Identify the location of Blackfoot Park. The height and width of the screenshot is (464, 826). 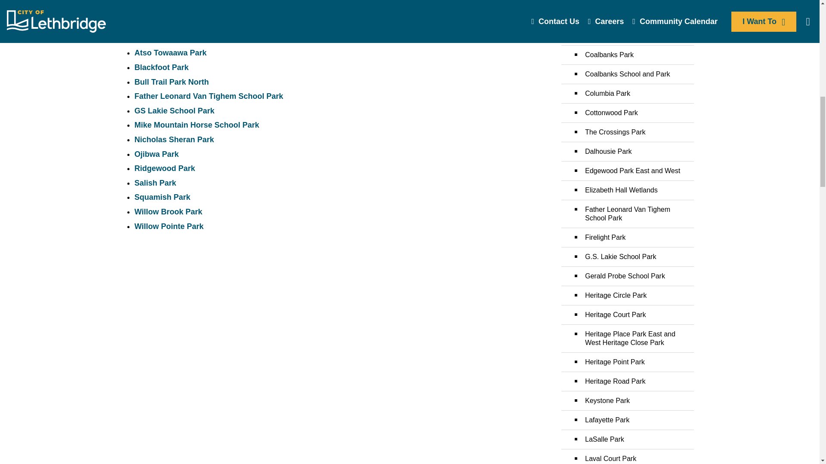
(161, 67).